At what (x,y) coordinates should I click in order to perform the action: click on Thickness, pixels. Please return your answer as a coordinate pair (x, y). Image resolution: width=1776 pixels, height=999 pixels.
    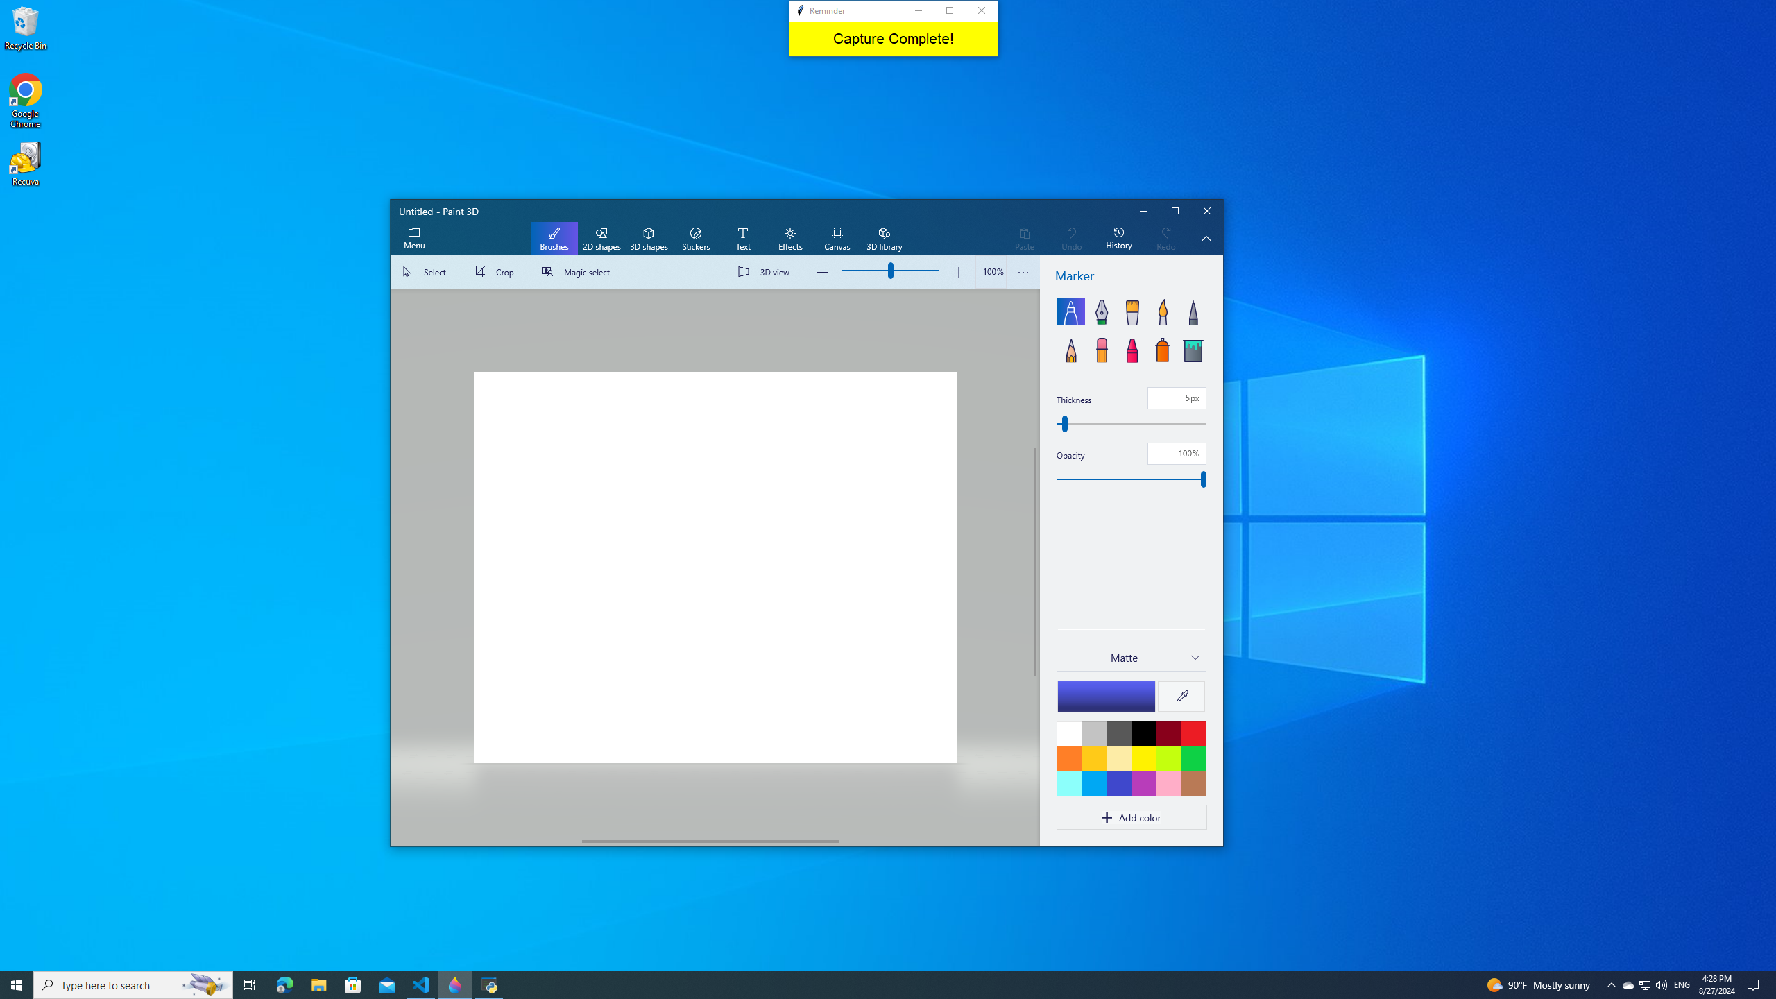
    Looking at the image, I should click on (1131, 423).